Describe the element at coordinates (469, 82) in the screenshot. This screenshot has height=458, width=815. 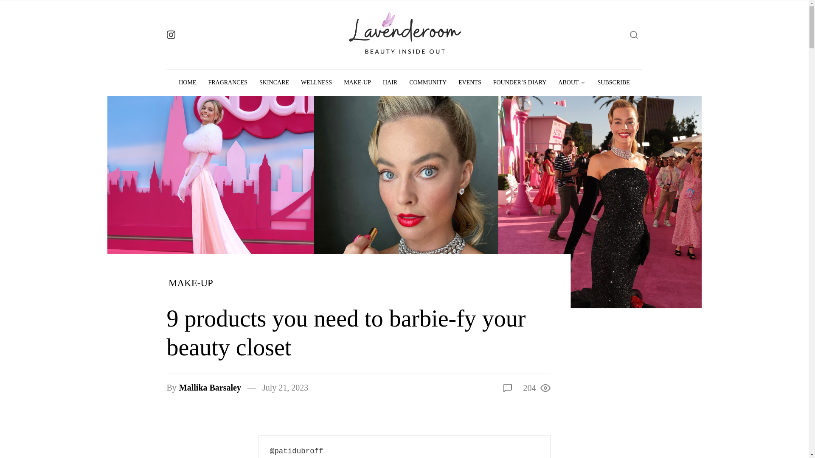
I see `EVENTS` at that location.